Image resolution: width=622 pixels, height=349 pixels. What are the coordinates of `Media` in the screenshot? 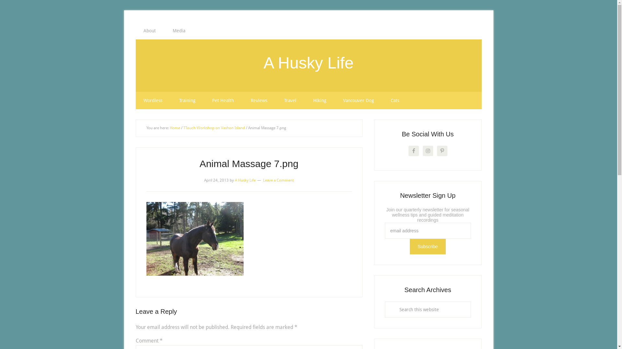 It's located at (179, 31).